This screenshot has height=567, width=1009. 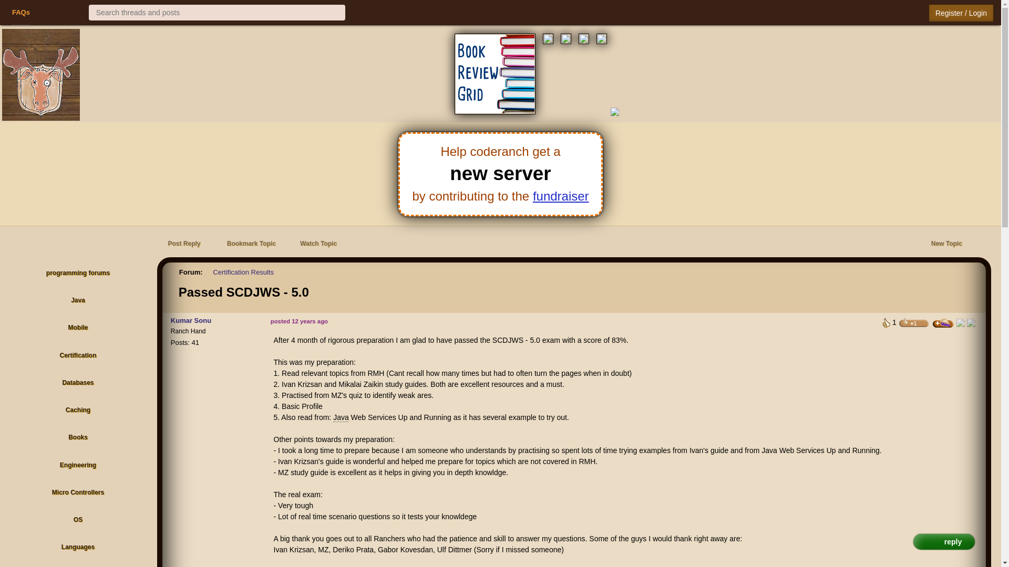 What do you see at coordinates (78, 411) in the screenshot?
I see `Caching` at bounding box center [78, 411].